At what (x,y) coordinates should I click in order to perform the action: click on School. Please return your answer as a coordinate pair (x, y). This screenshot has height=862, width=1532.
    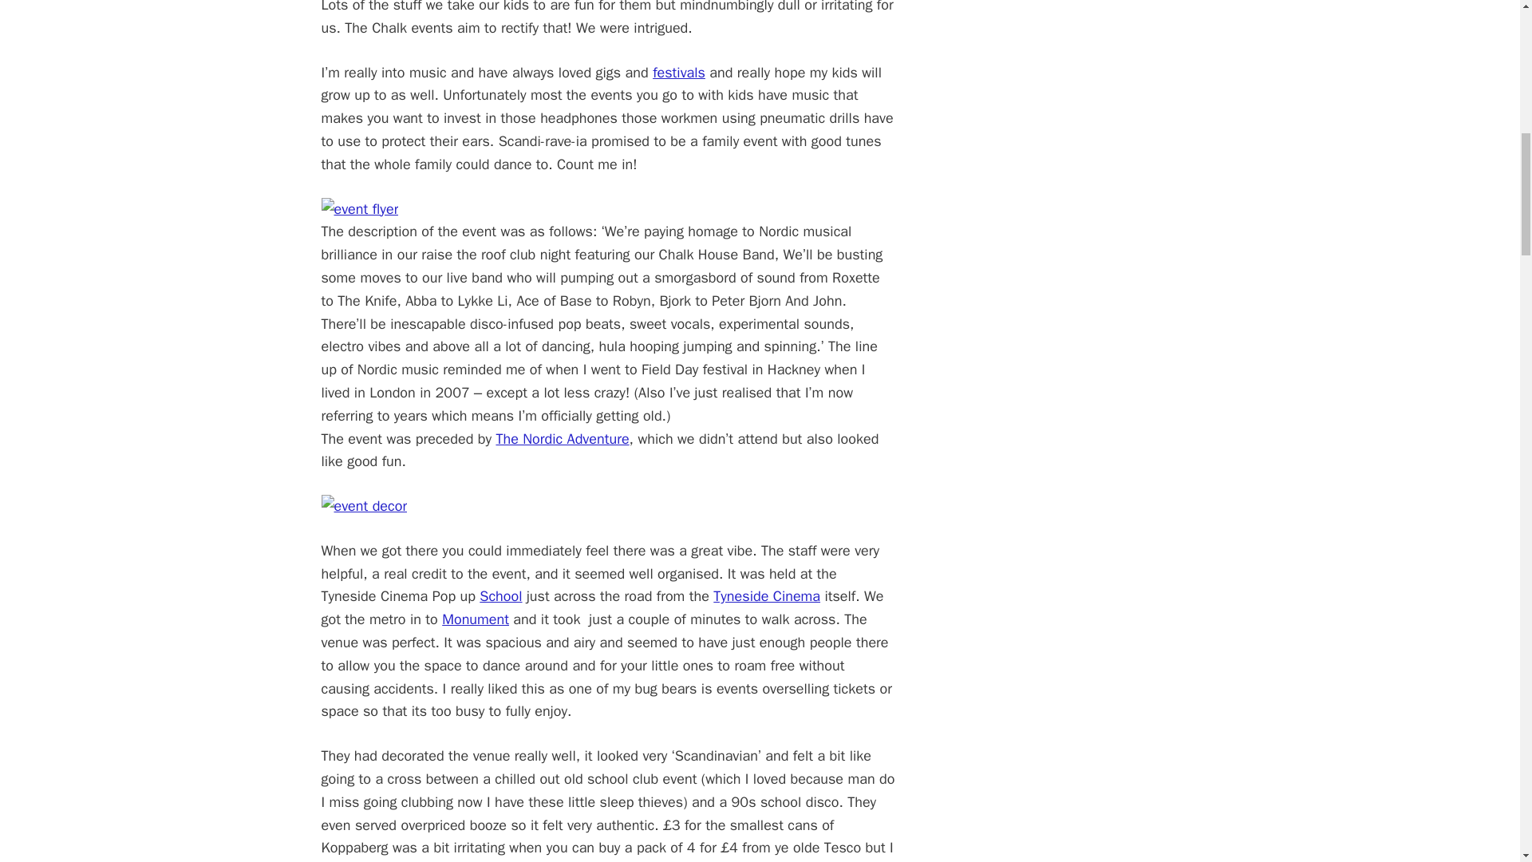
    Looking at the image, I should click on (500, 595).